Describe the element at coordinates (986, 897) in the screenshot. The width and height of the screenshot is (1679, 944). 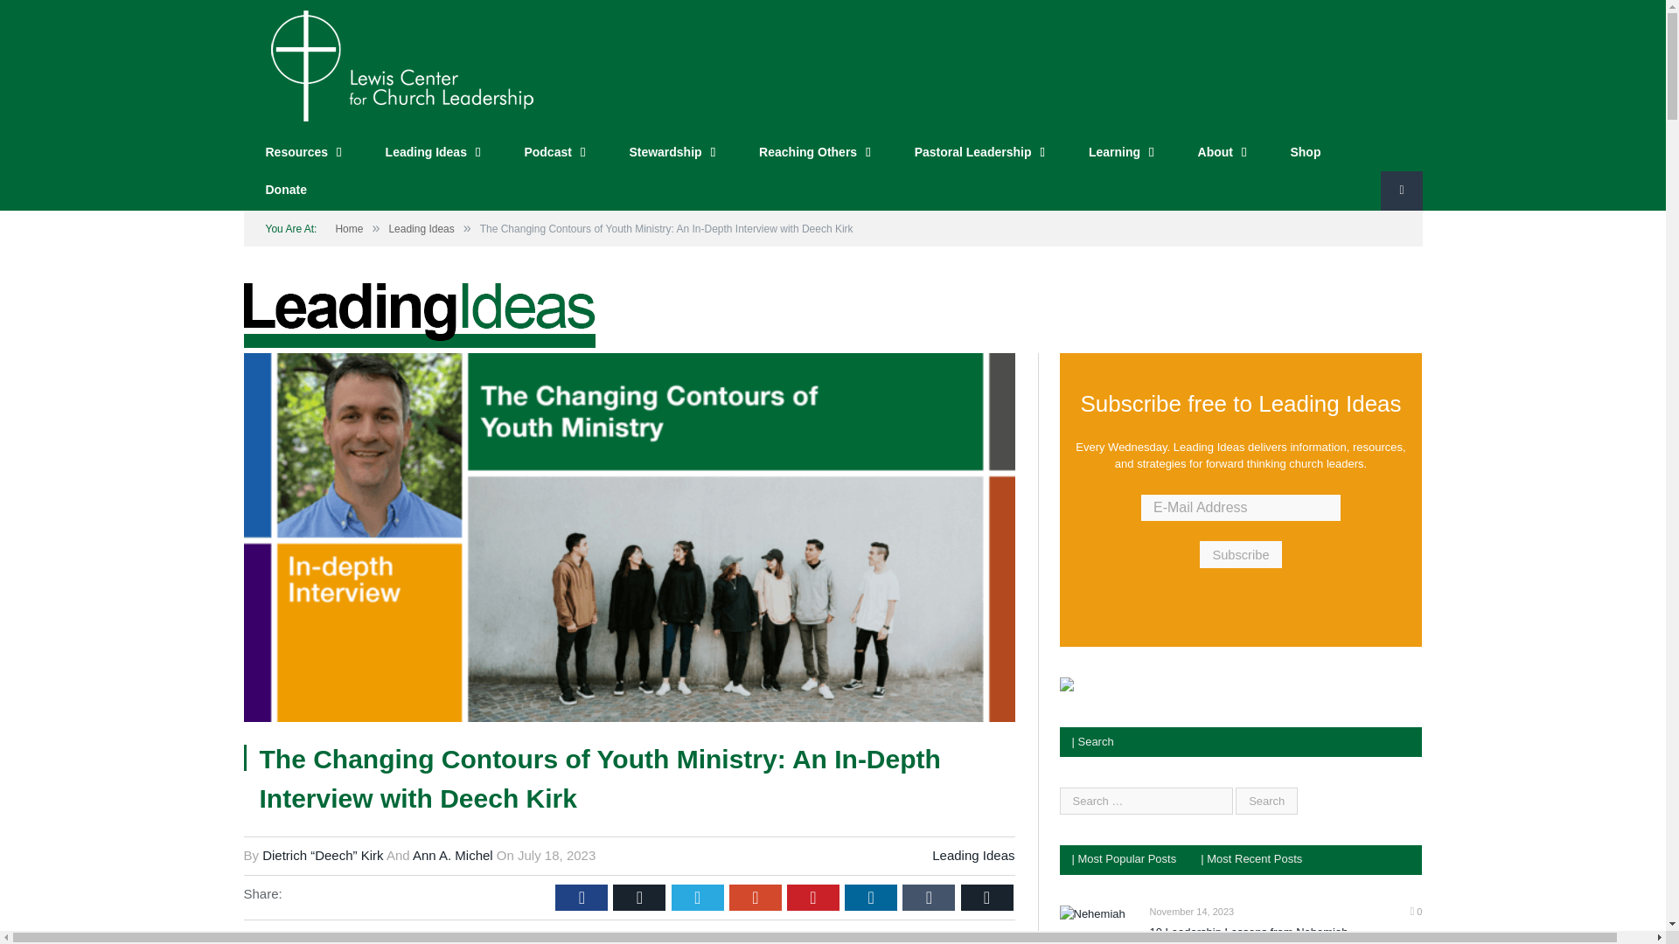
I see `Print this page` at that location.